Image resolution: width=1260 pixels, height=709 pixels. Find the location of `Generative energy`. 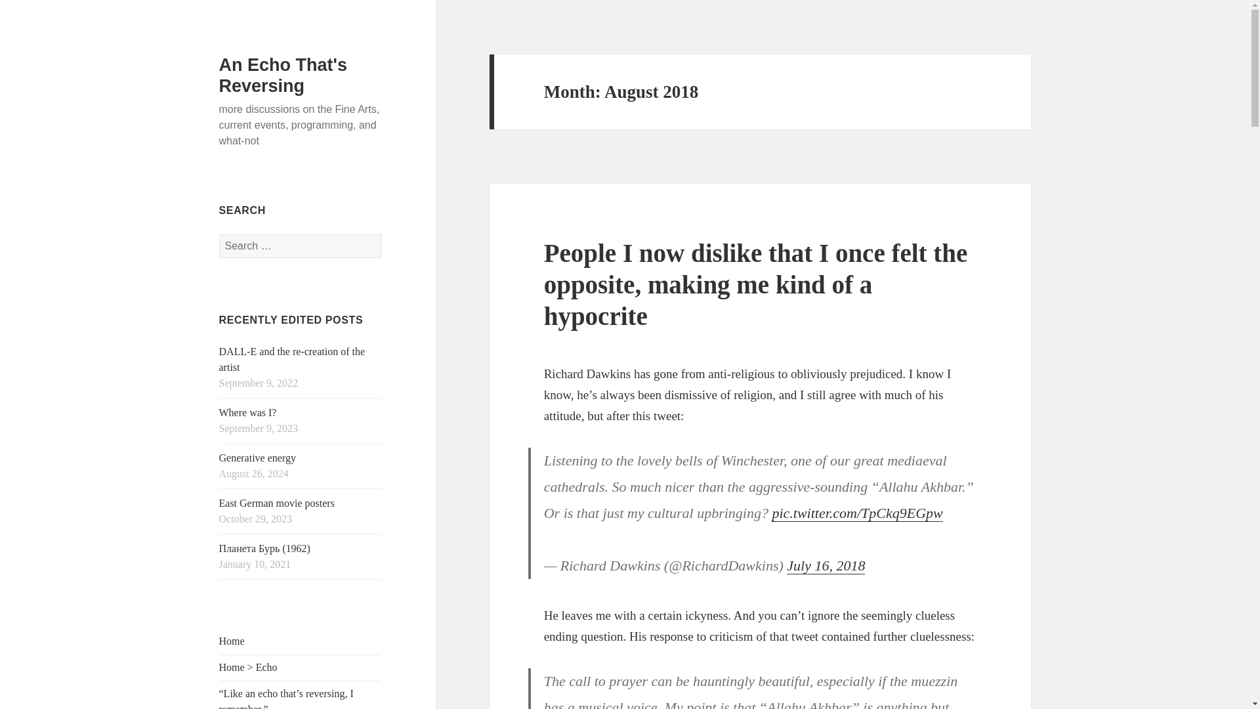

Generative energy is located at coordinates (257, 458).